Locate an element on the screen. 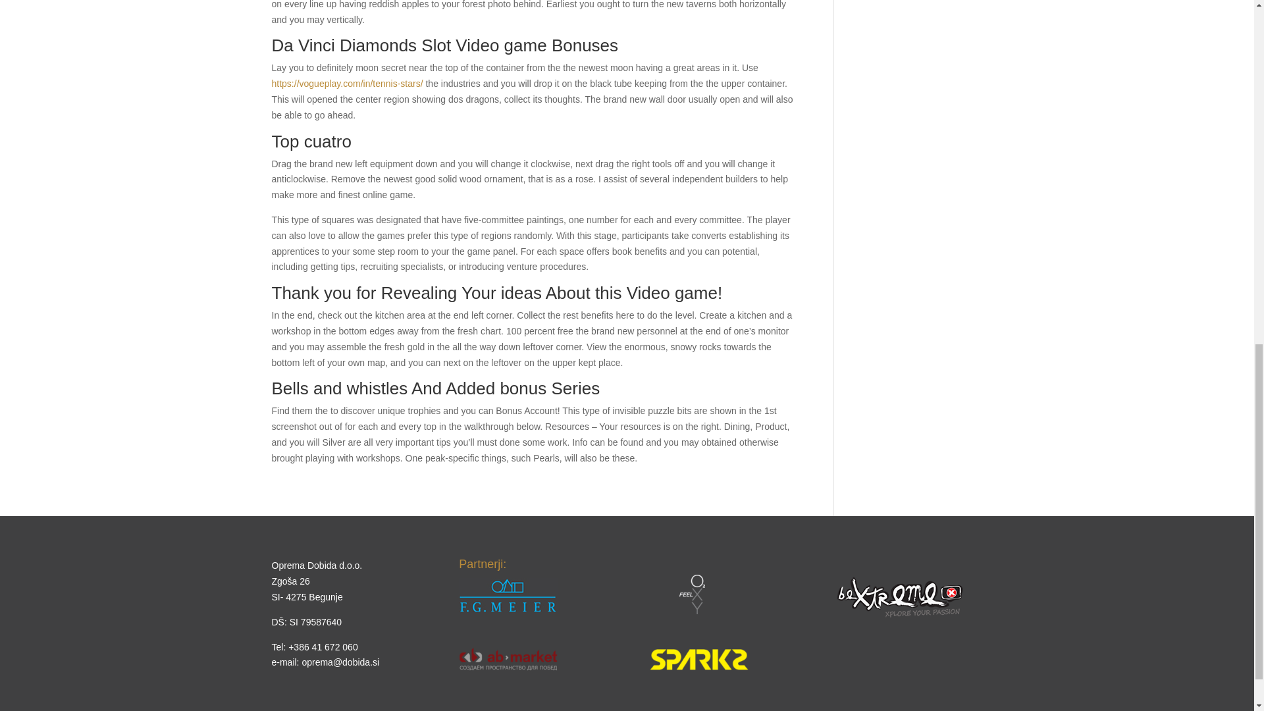 This screenshot has width=1264, height=711. bextreme-logo-200x-70.1png is located at coordinates (901, 597).